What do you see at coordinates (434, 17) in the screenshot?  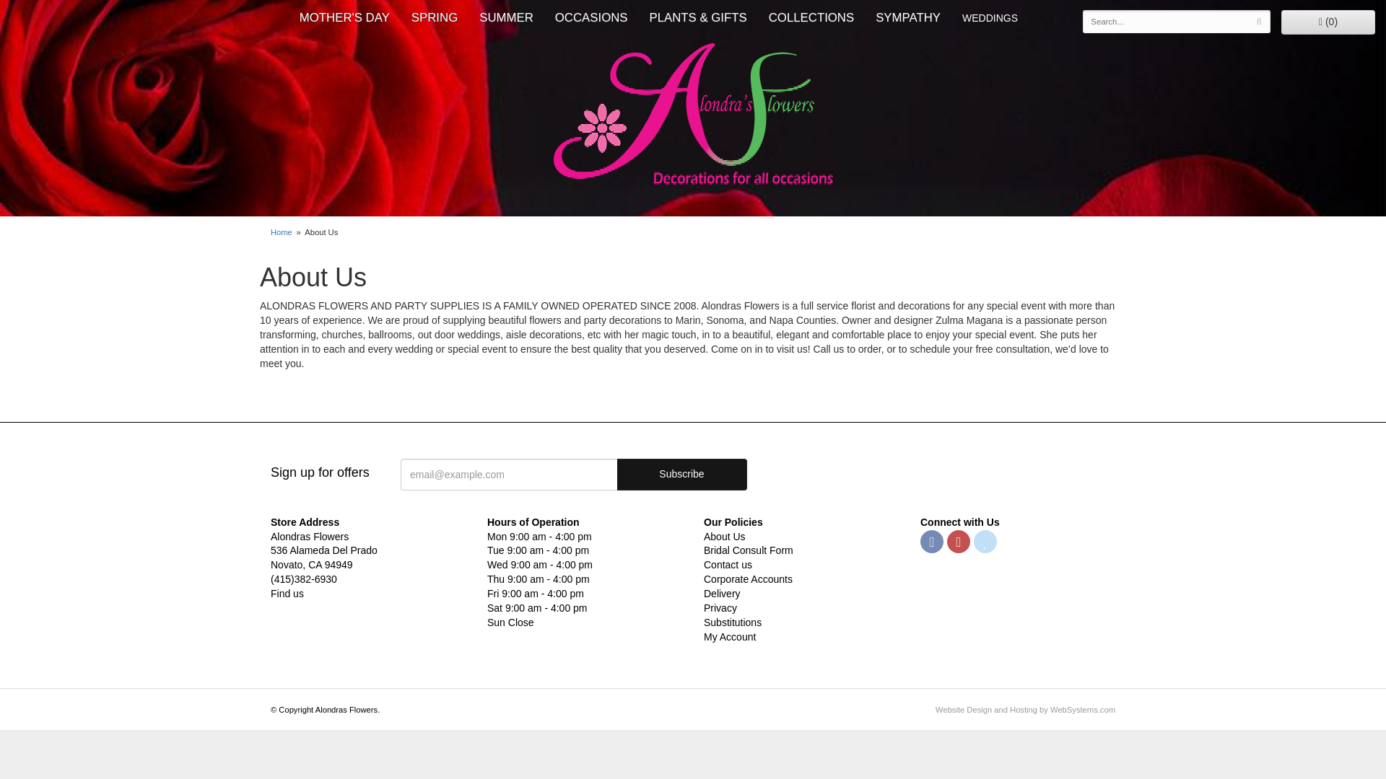 I see `SPRING` at bounding box center [434, 17].